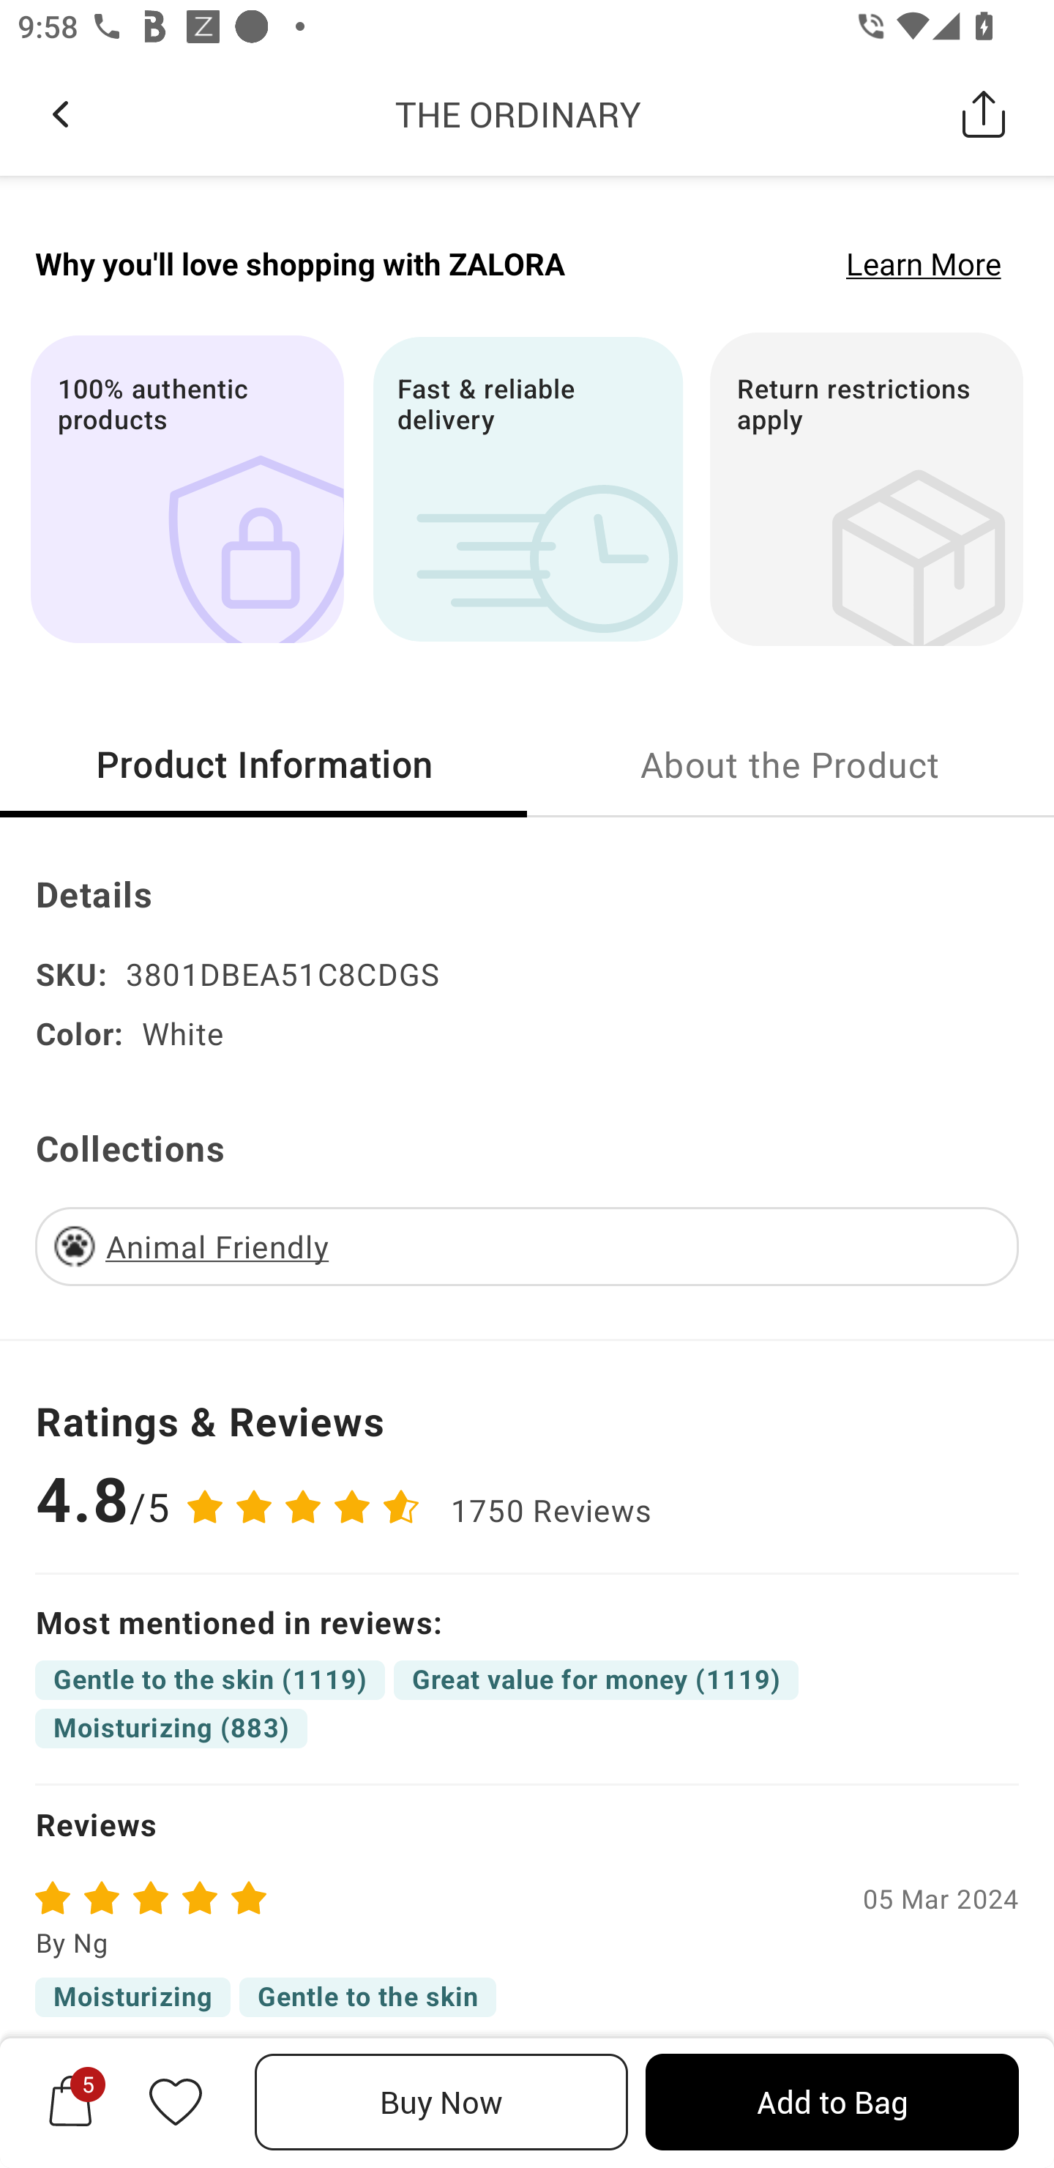  What do you see at coordinates (924, 263) in the screenshot?
I see `Learn More` at bounding box center [924, 263].